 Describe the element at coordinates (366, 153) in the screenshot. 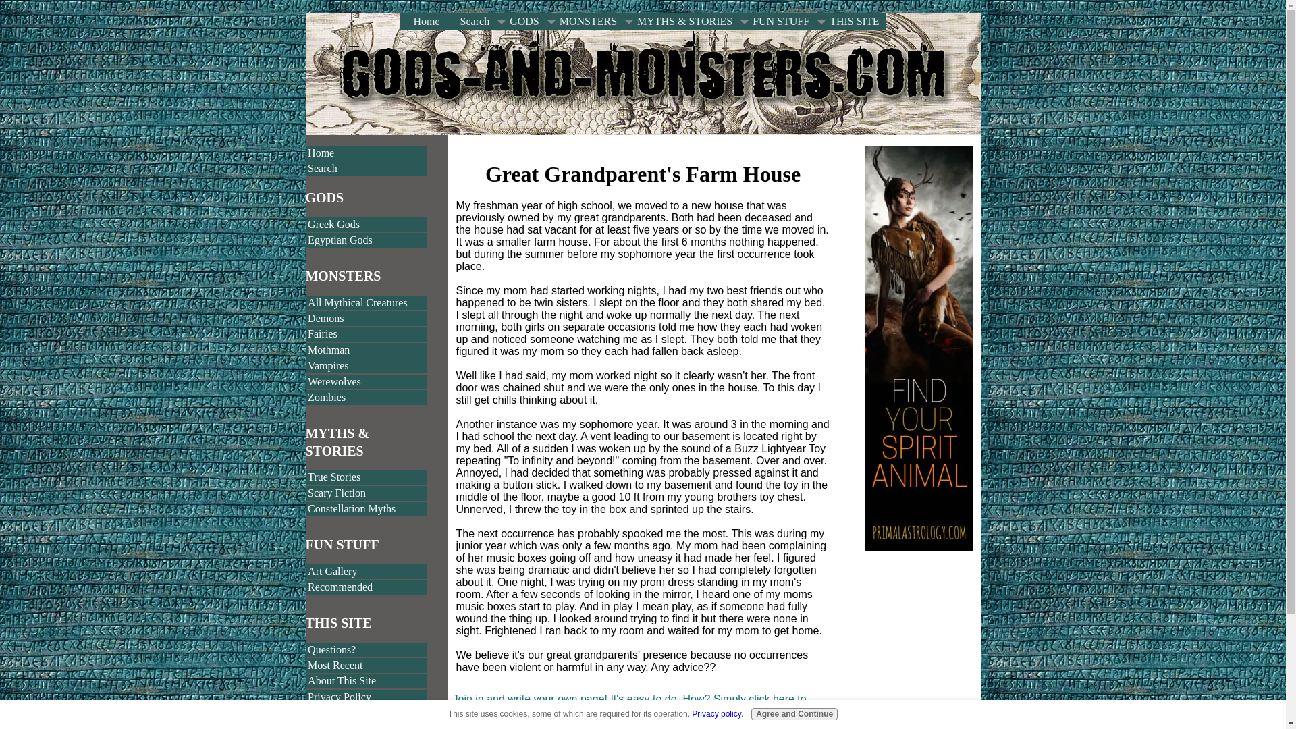

I see `Home` at that location.